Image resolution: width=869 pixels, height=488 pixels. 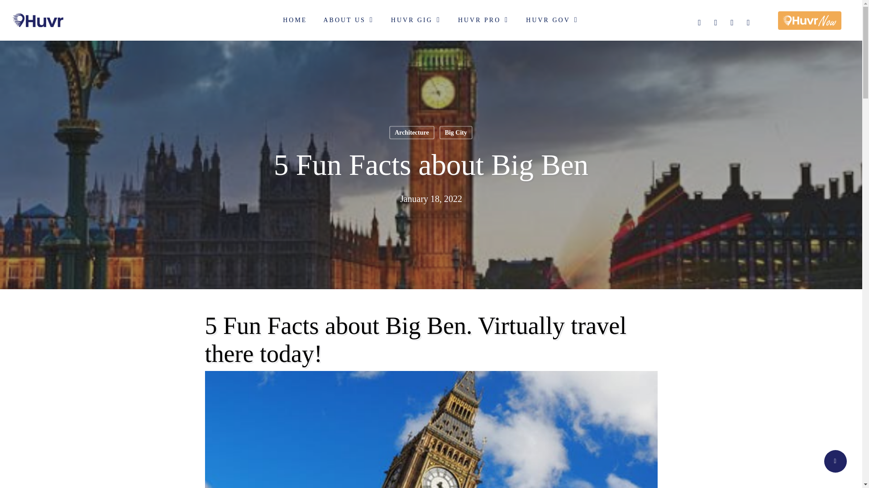 What do you see at coordinates (349, 20) in the screenshot?
I see `ABOUT US` at bounding box center [349, 20].